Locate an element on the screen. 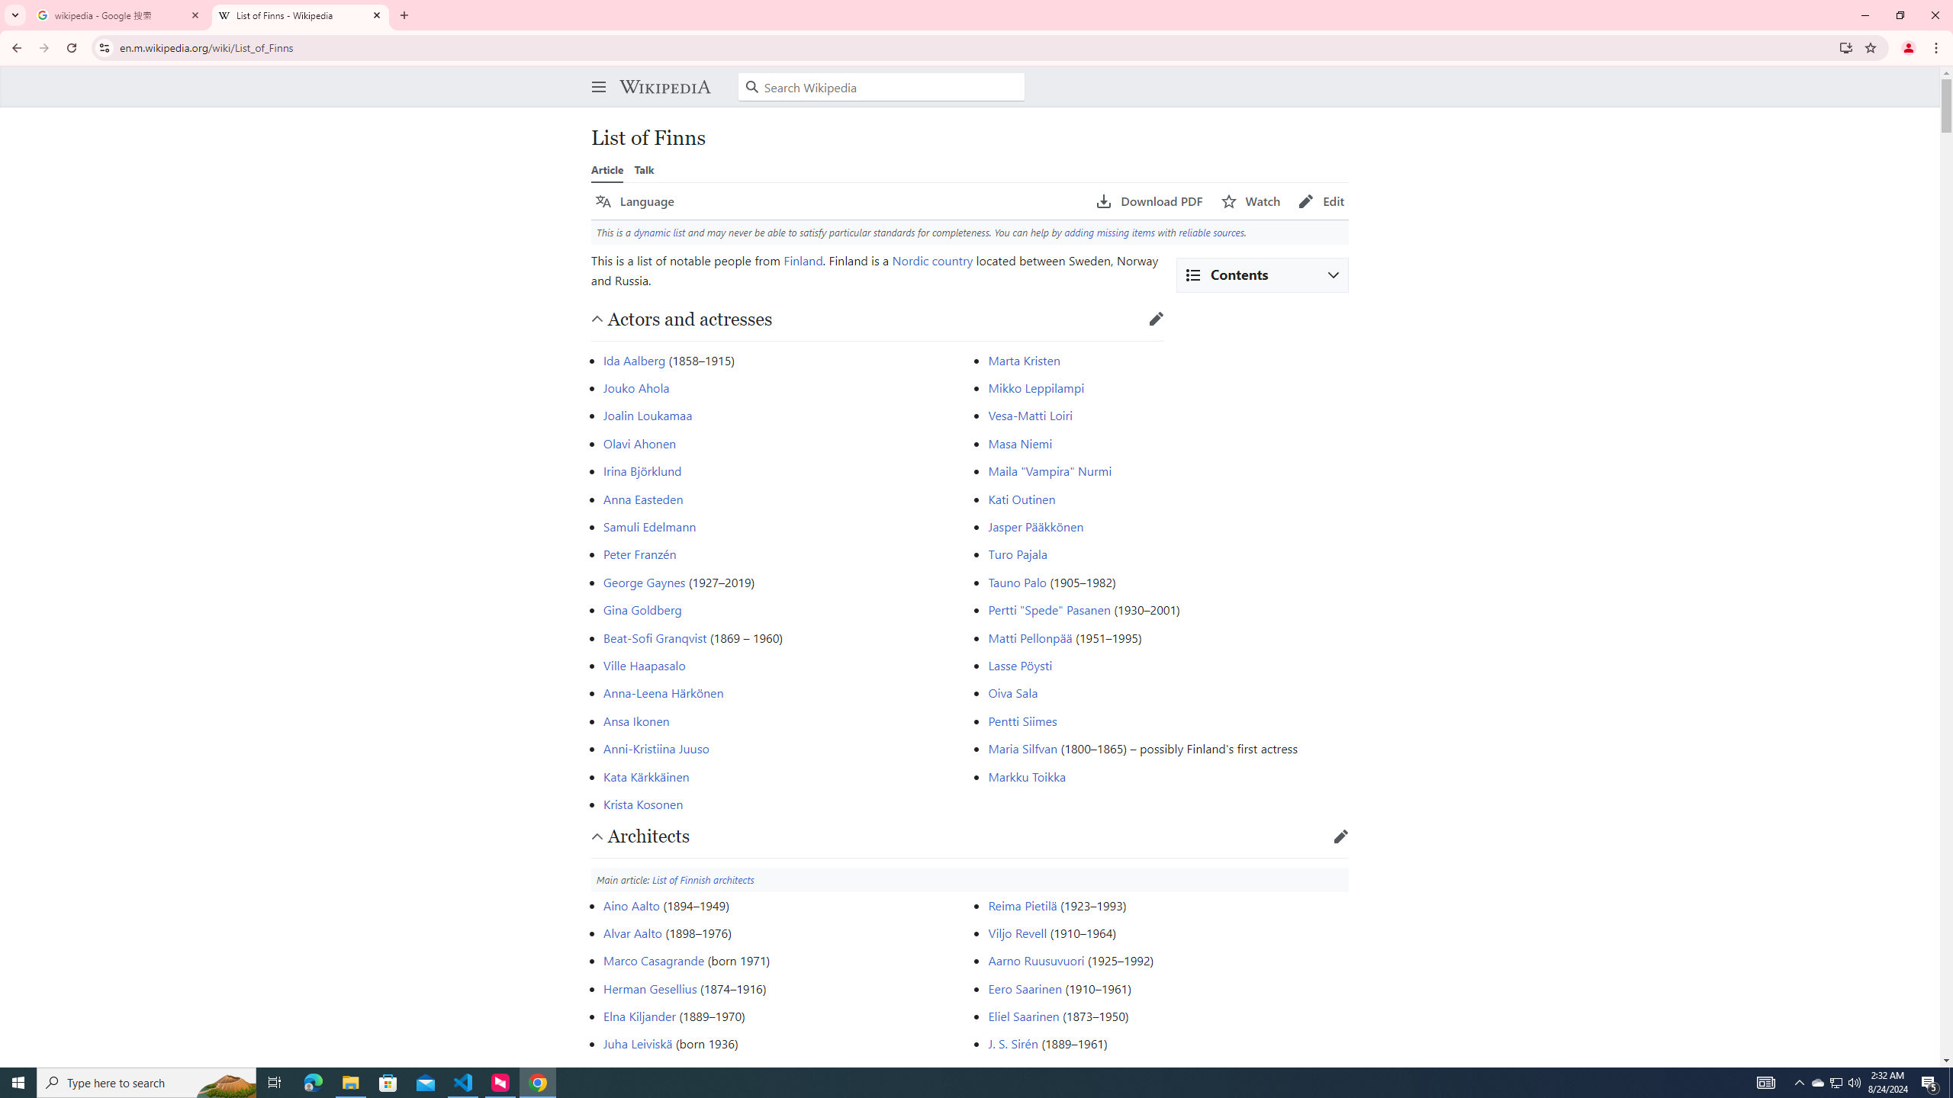 The width and height of the screenshot is (1953, 1098). Watch is located at coordinates (1251, 201).